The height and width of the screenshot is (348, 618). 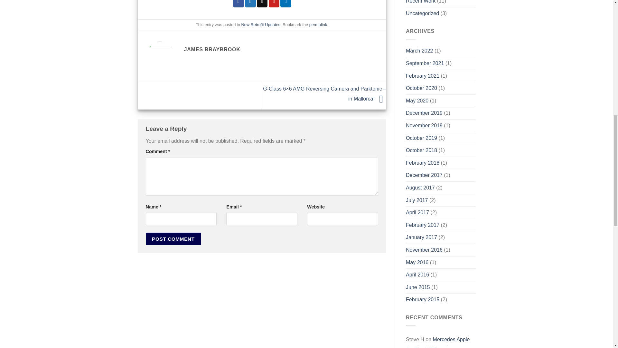 I want to click on Share on Twitter, so click(x=250, y=4).